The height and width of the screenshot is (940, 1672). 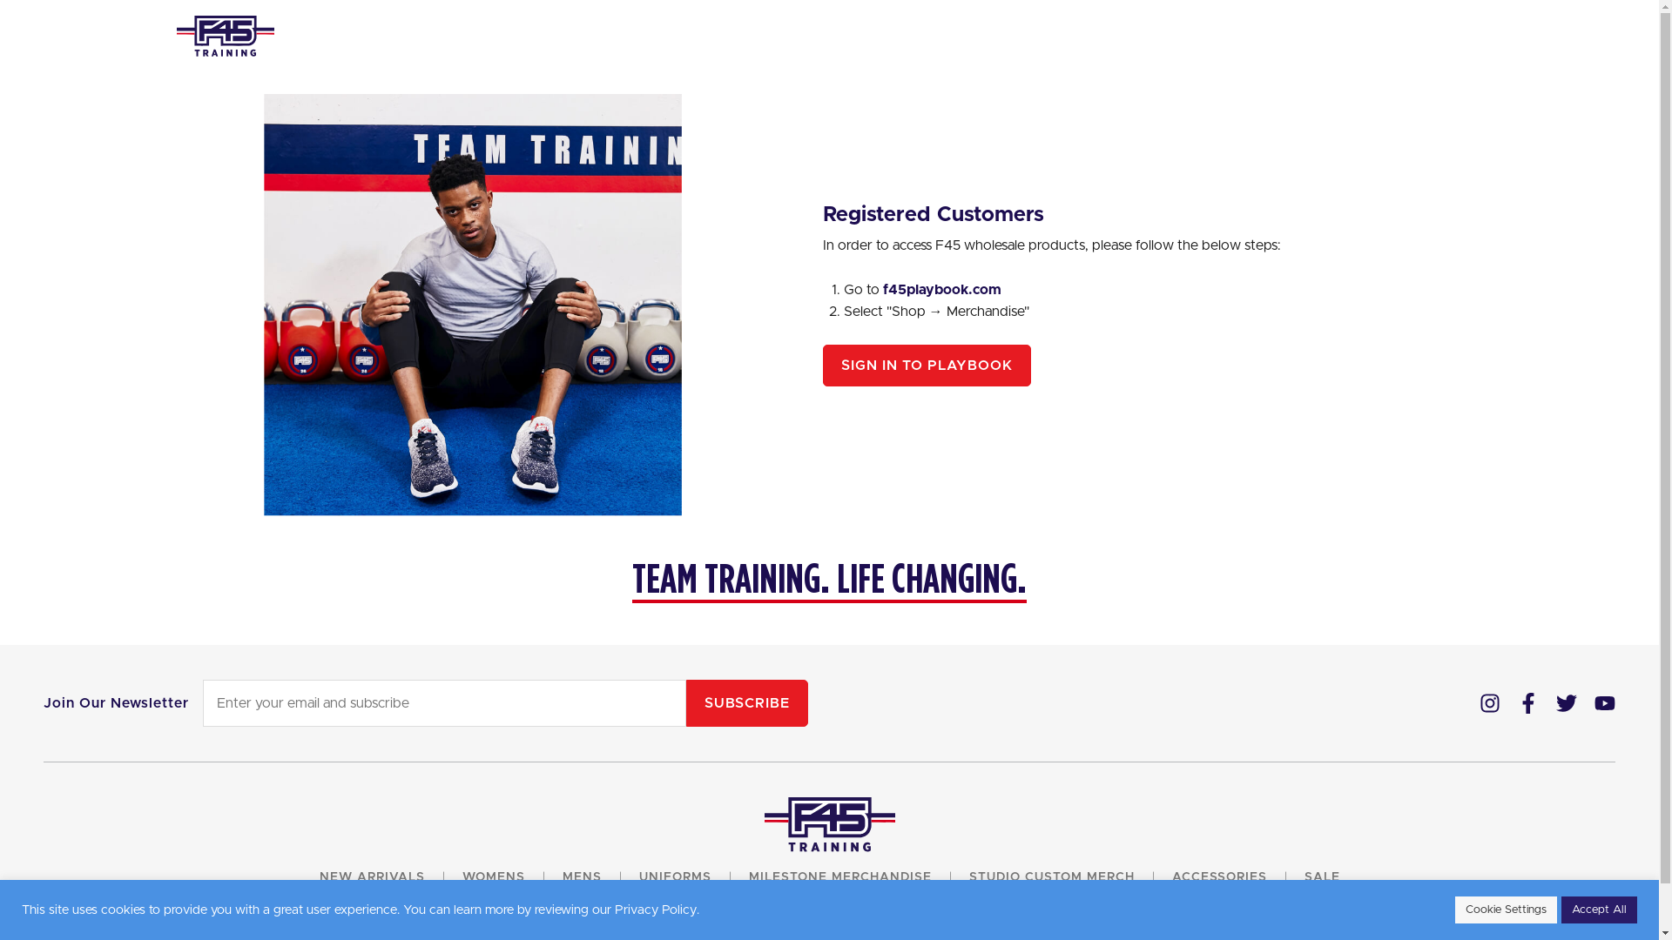 I want to click on Accept All, so click(x=1599, y=910).